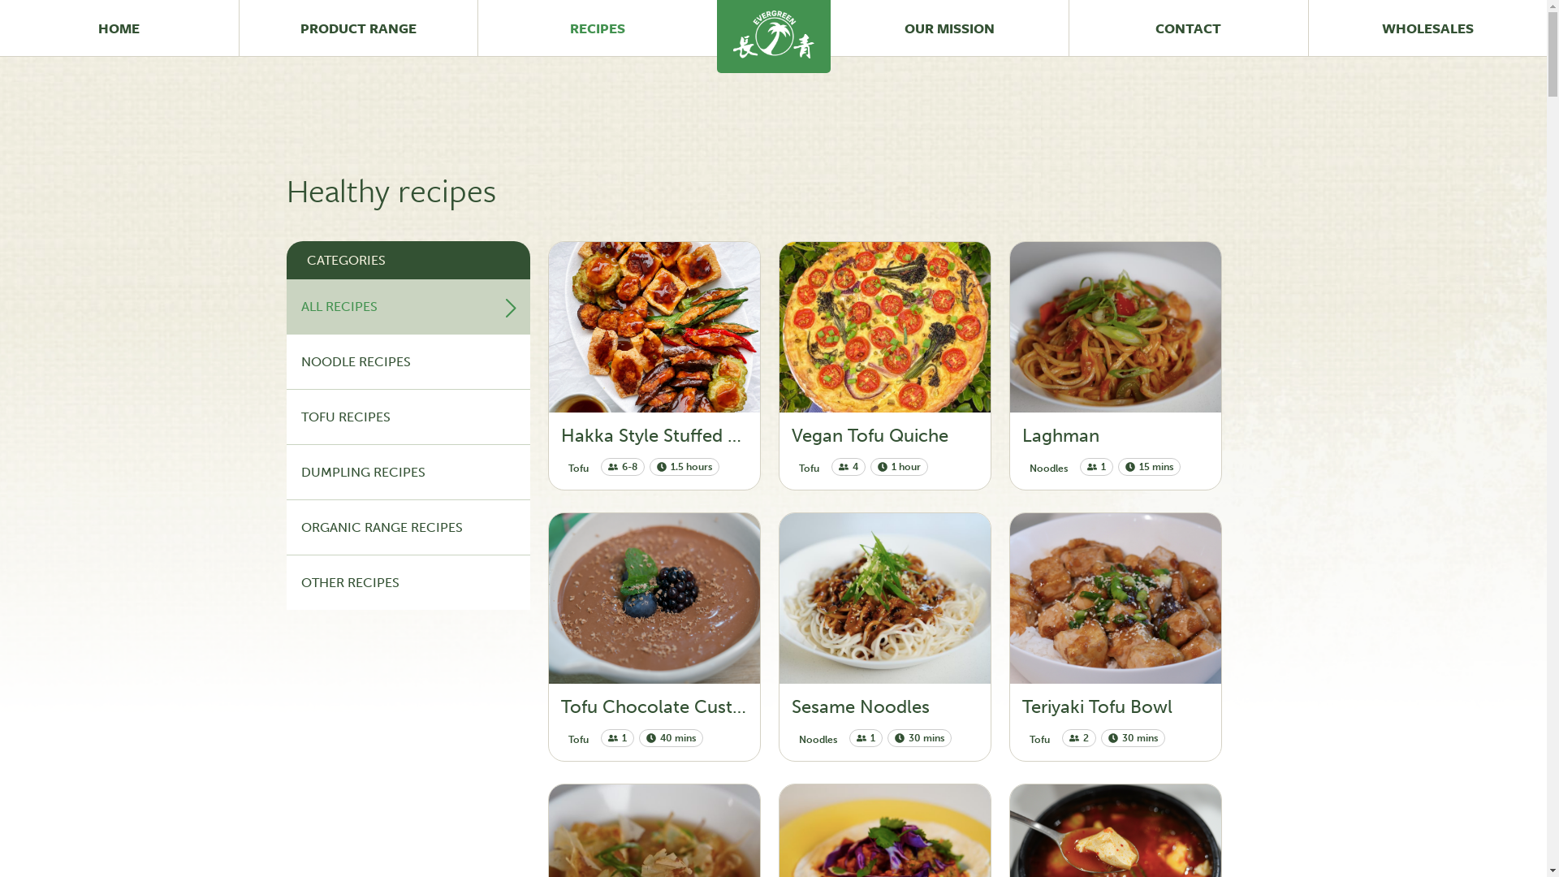  Describe the element at coordinates (408, 528) in the screenshot. I see `ORGANIC RANGE RECIPES` at that location.